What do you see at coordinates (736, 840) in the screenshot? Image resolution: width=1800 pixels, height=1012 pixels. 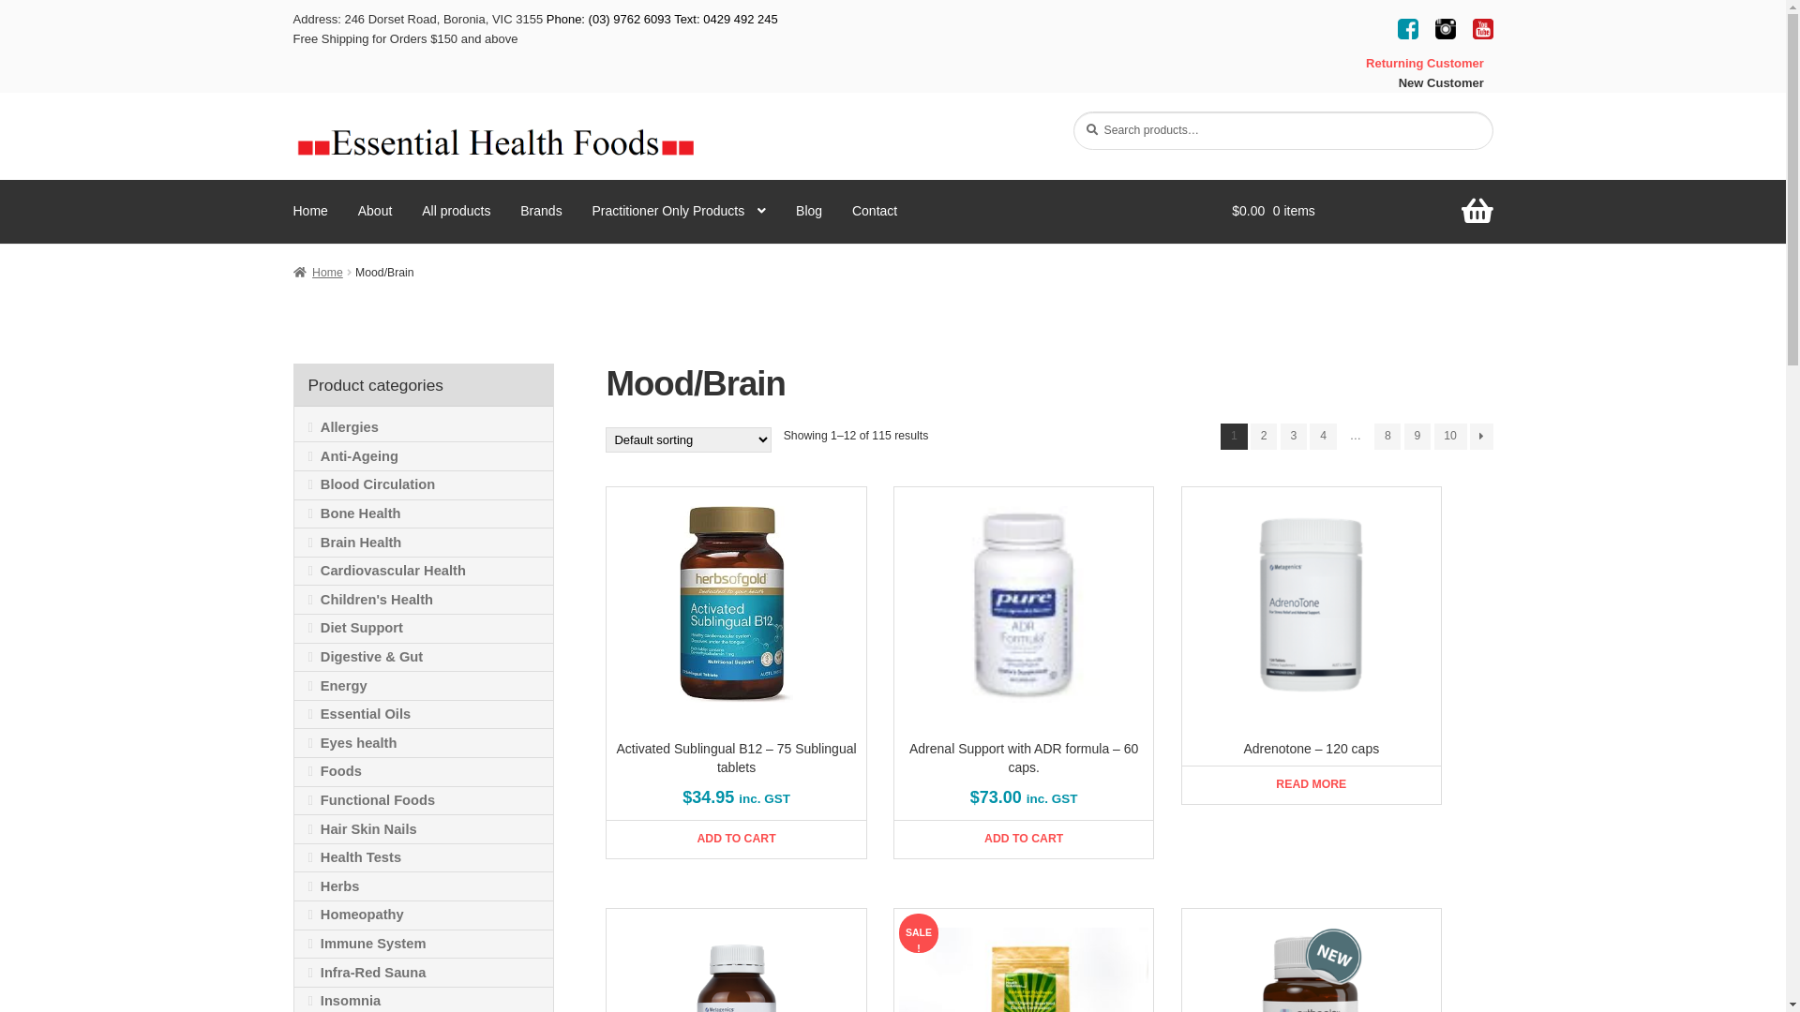 I see `ADD TO CART` at bounding box center [736, 840].